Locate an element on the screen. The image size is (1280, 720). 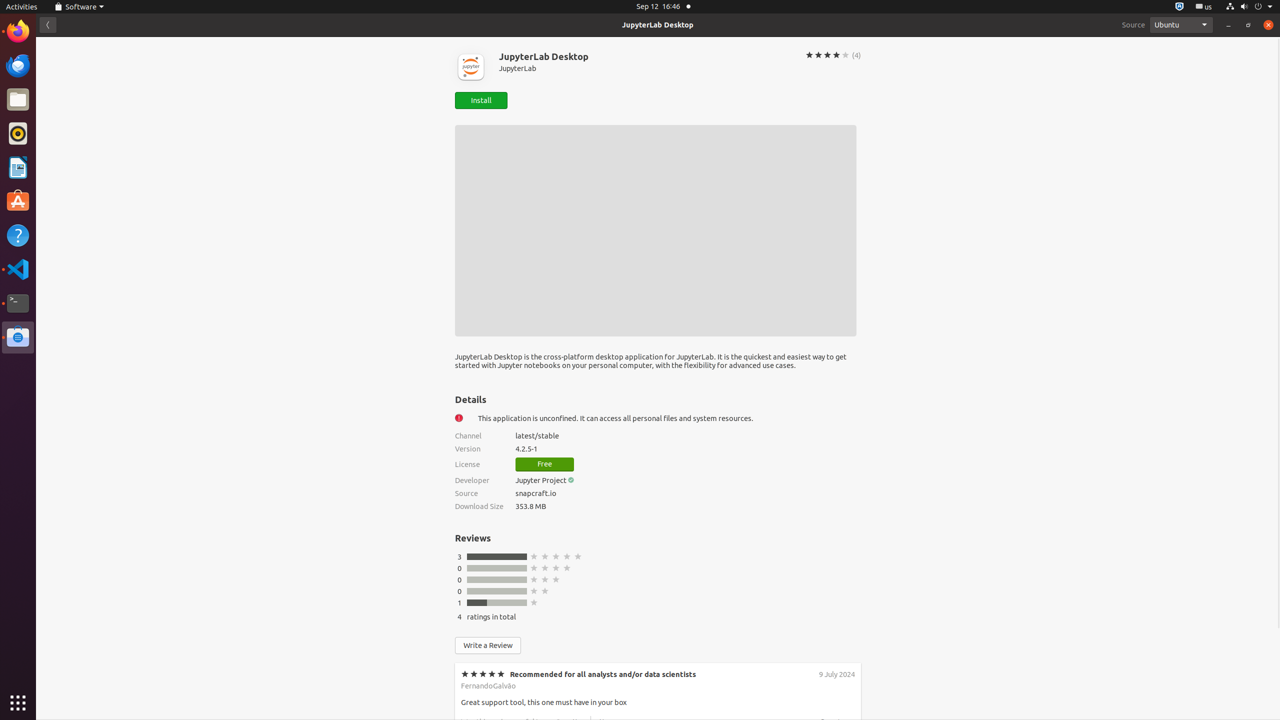
(4) is located at coordinates (856, 55).